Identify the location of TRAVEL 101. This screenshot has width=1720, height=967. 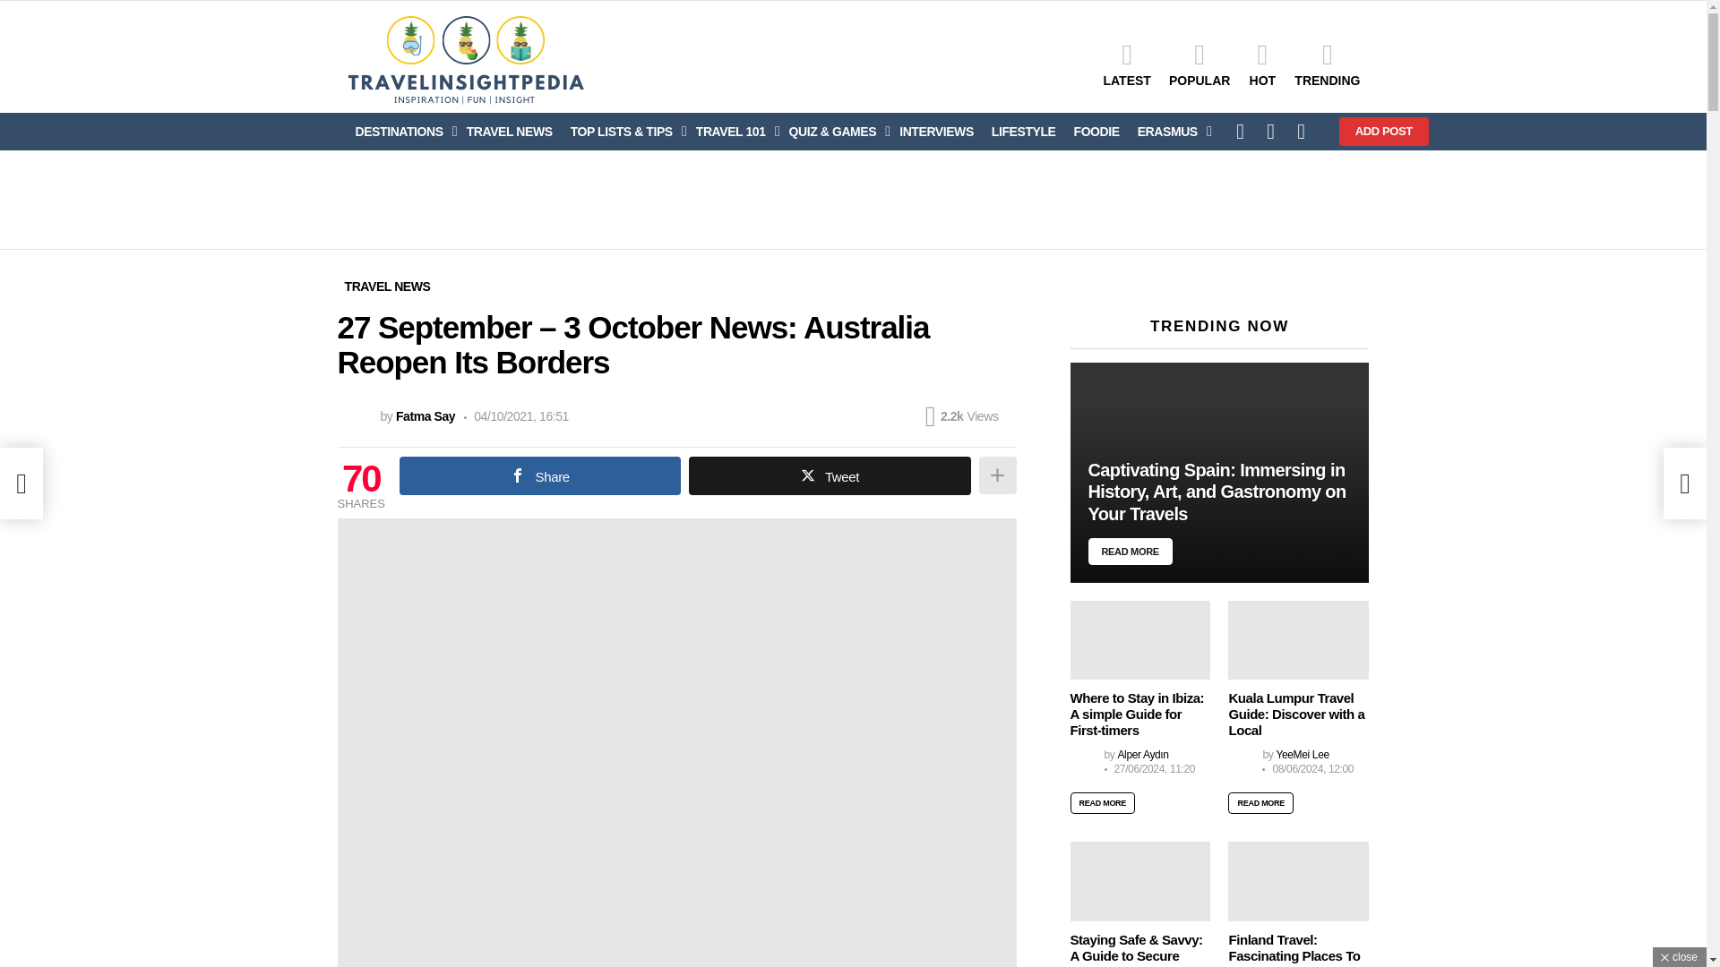
(733, 131).